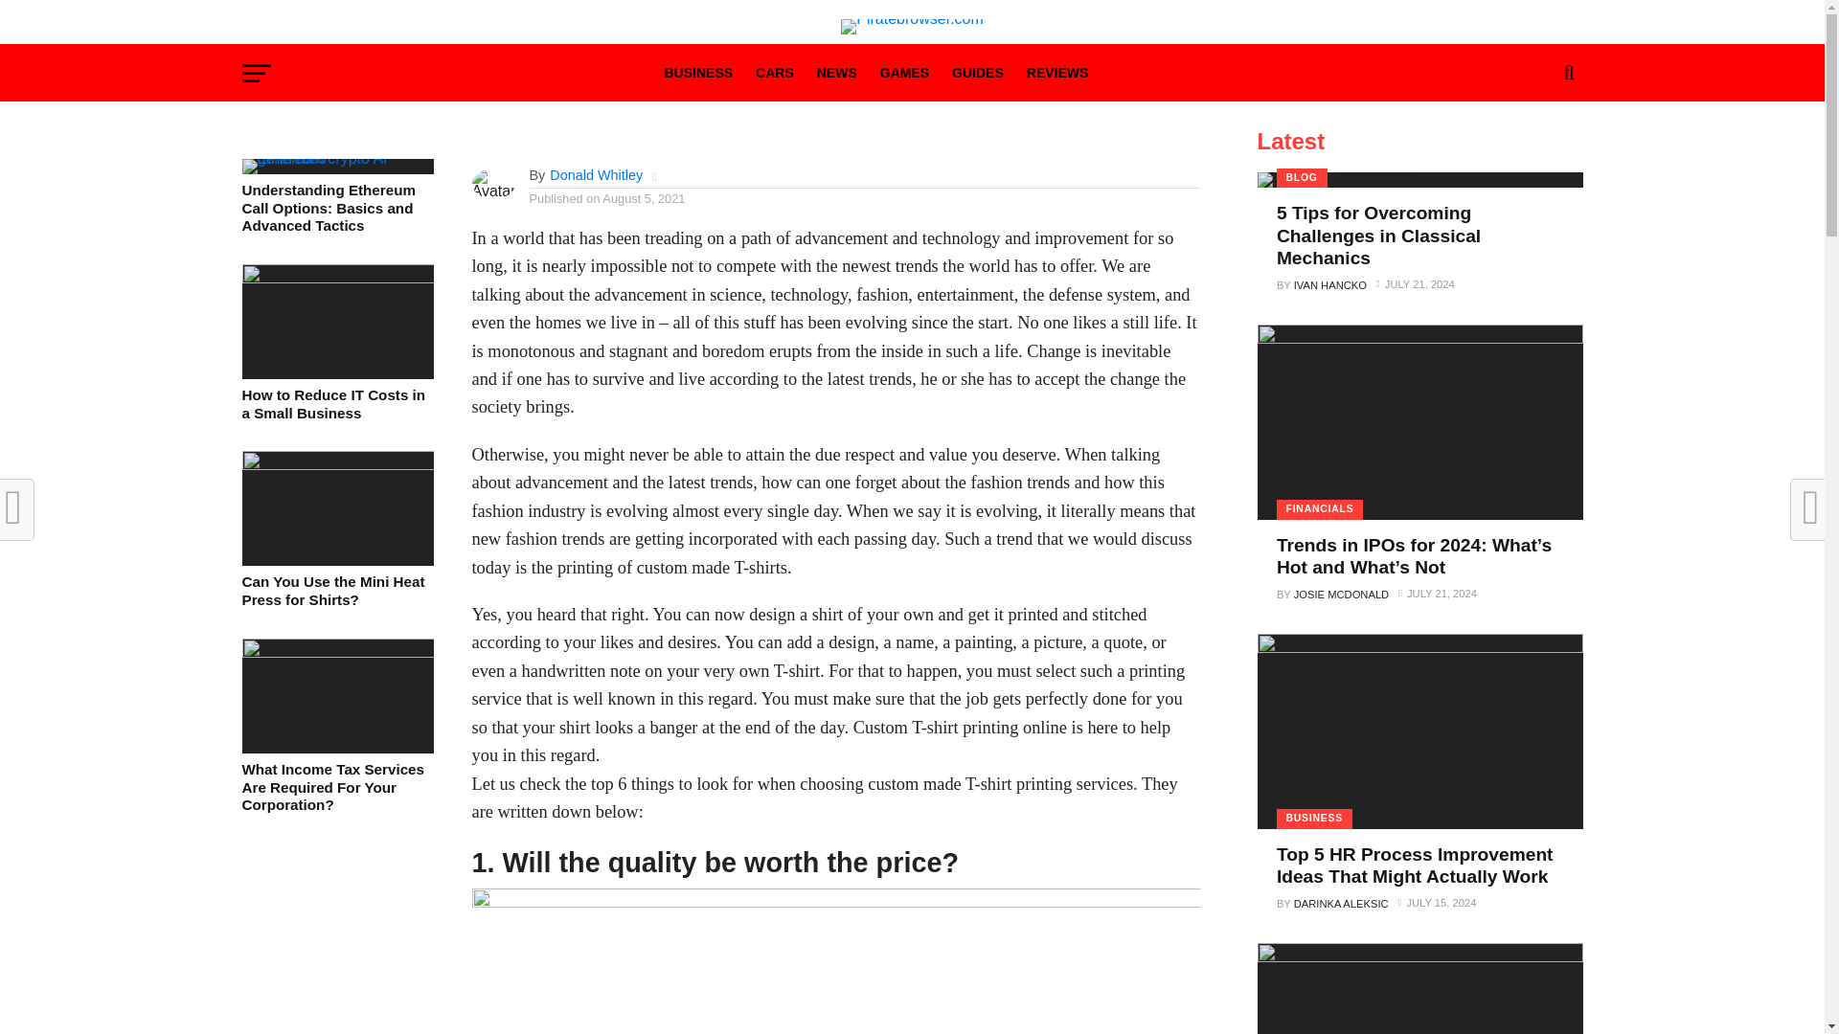  Describe the element at coordinates (1329, 284) in the screenshot. I see `Posts by Ivan Hancko` at that location.